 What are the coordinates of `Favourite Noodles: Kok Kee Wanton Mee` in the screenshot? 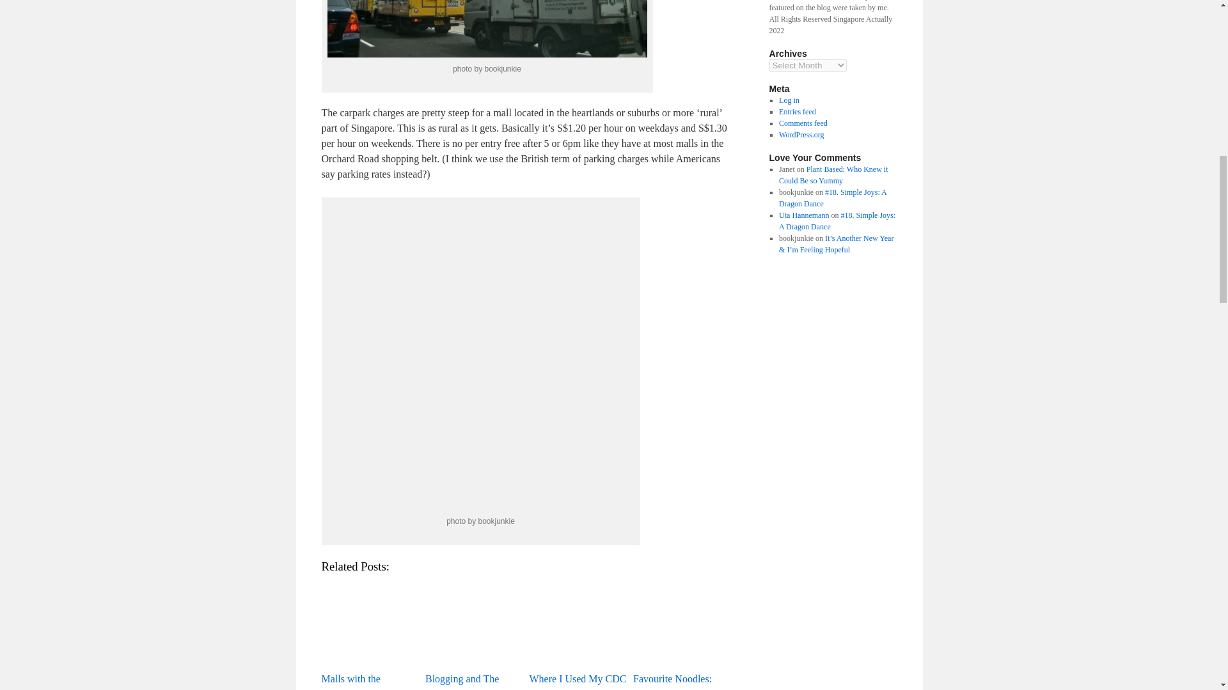 It's located at (682, 632).